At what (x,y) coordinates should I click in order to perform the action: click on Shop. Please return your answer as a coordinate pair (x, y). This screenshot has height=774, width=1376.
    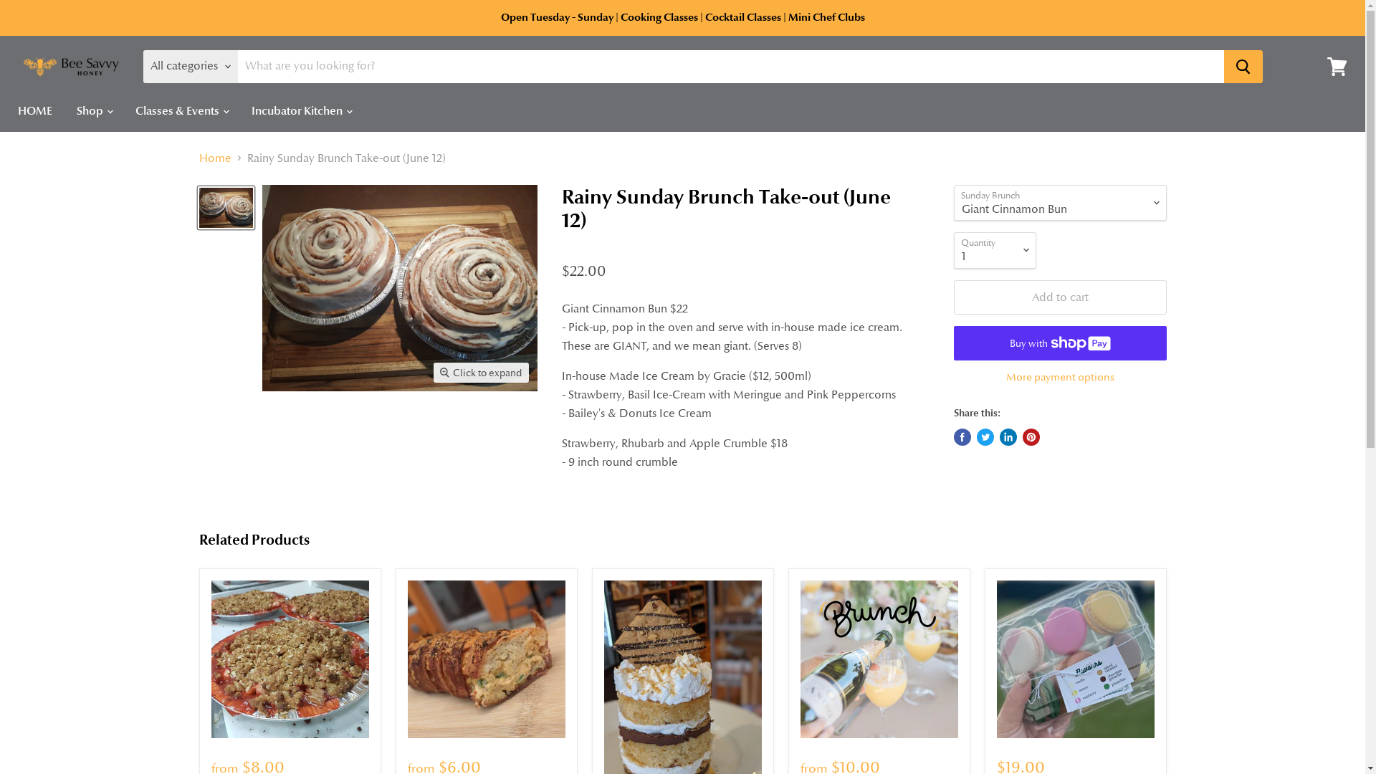
    Looking at the image, I should click on (94, 111).